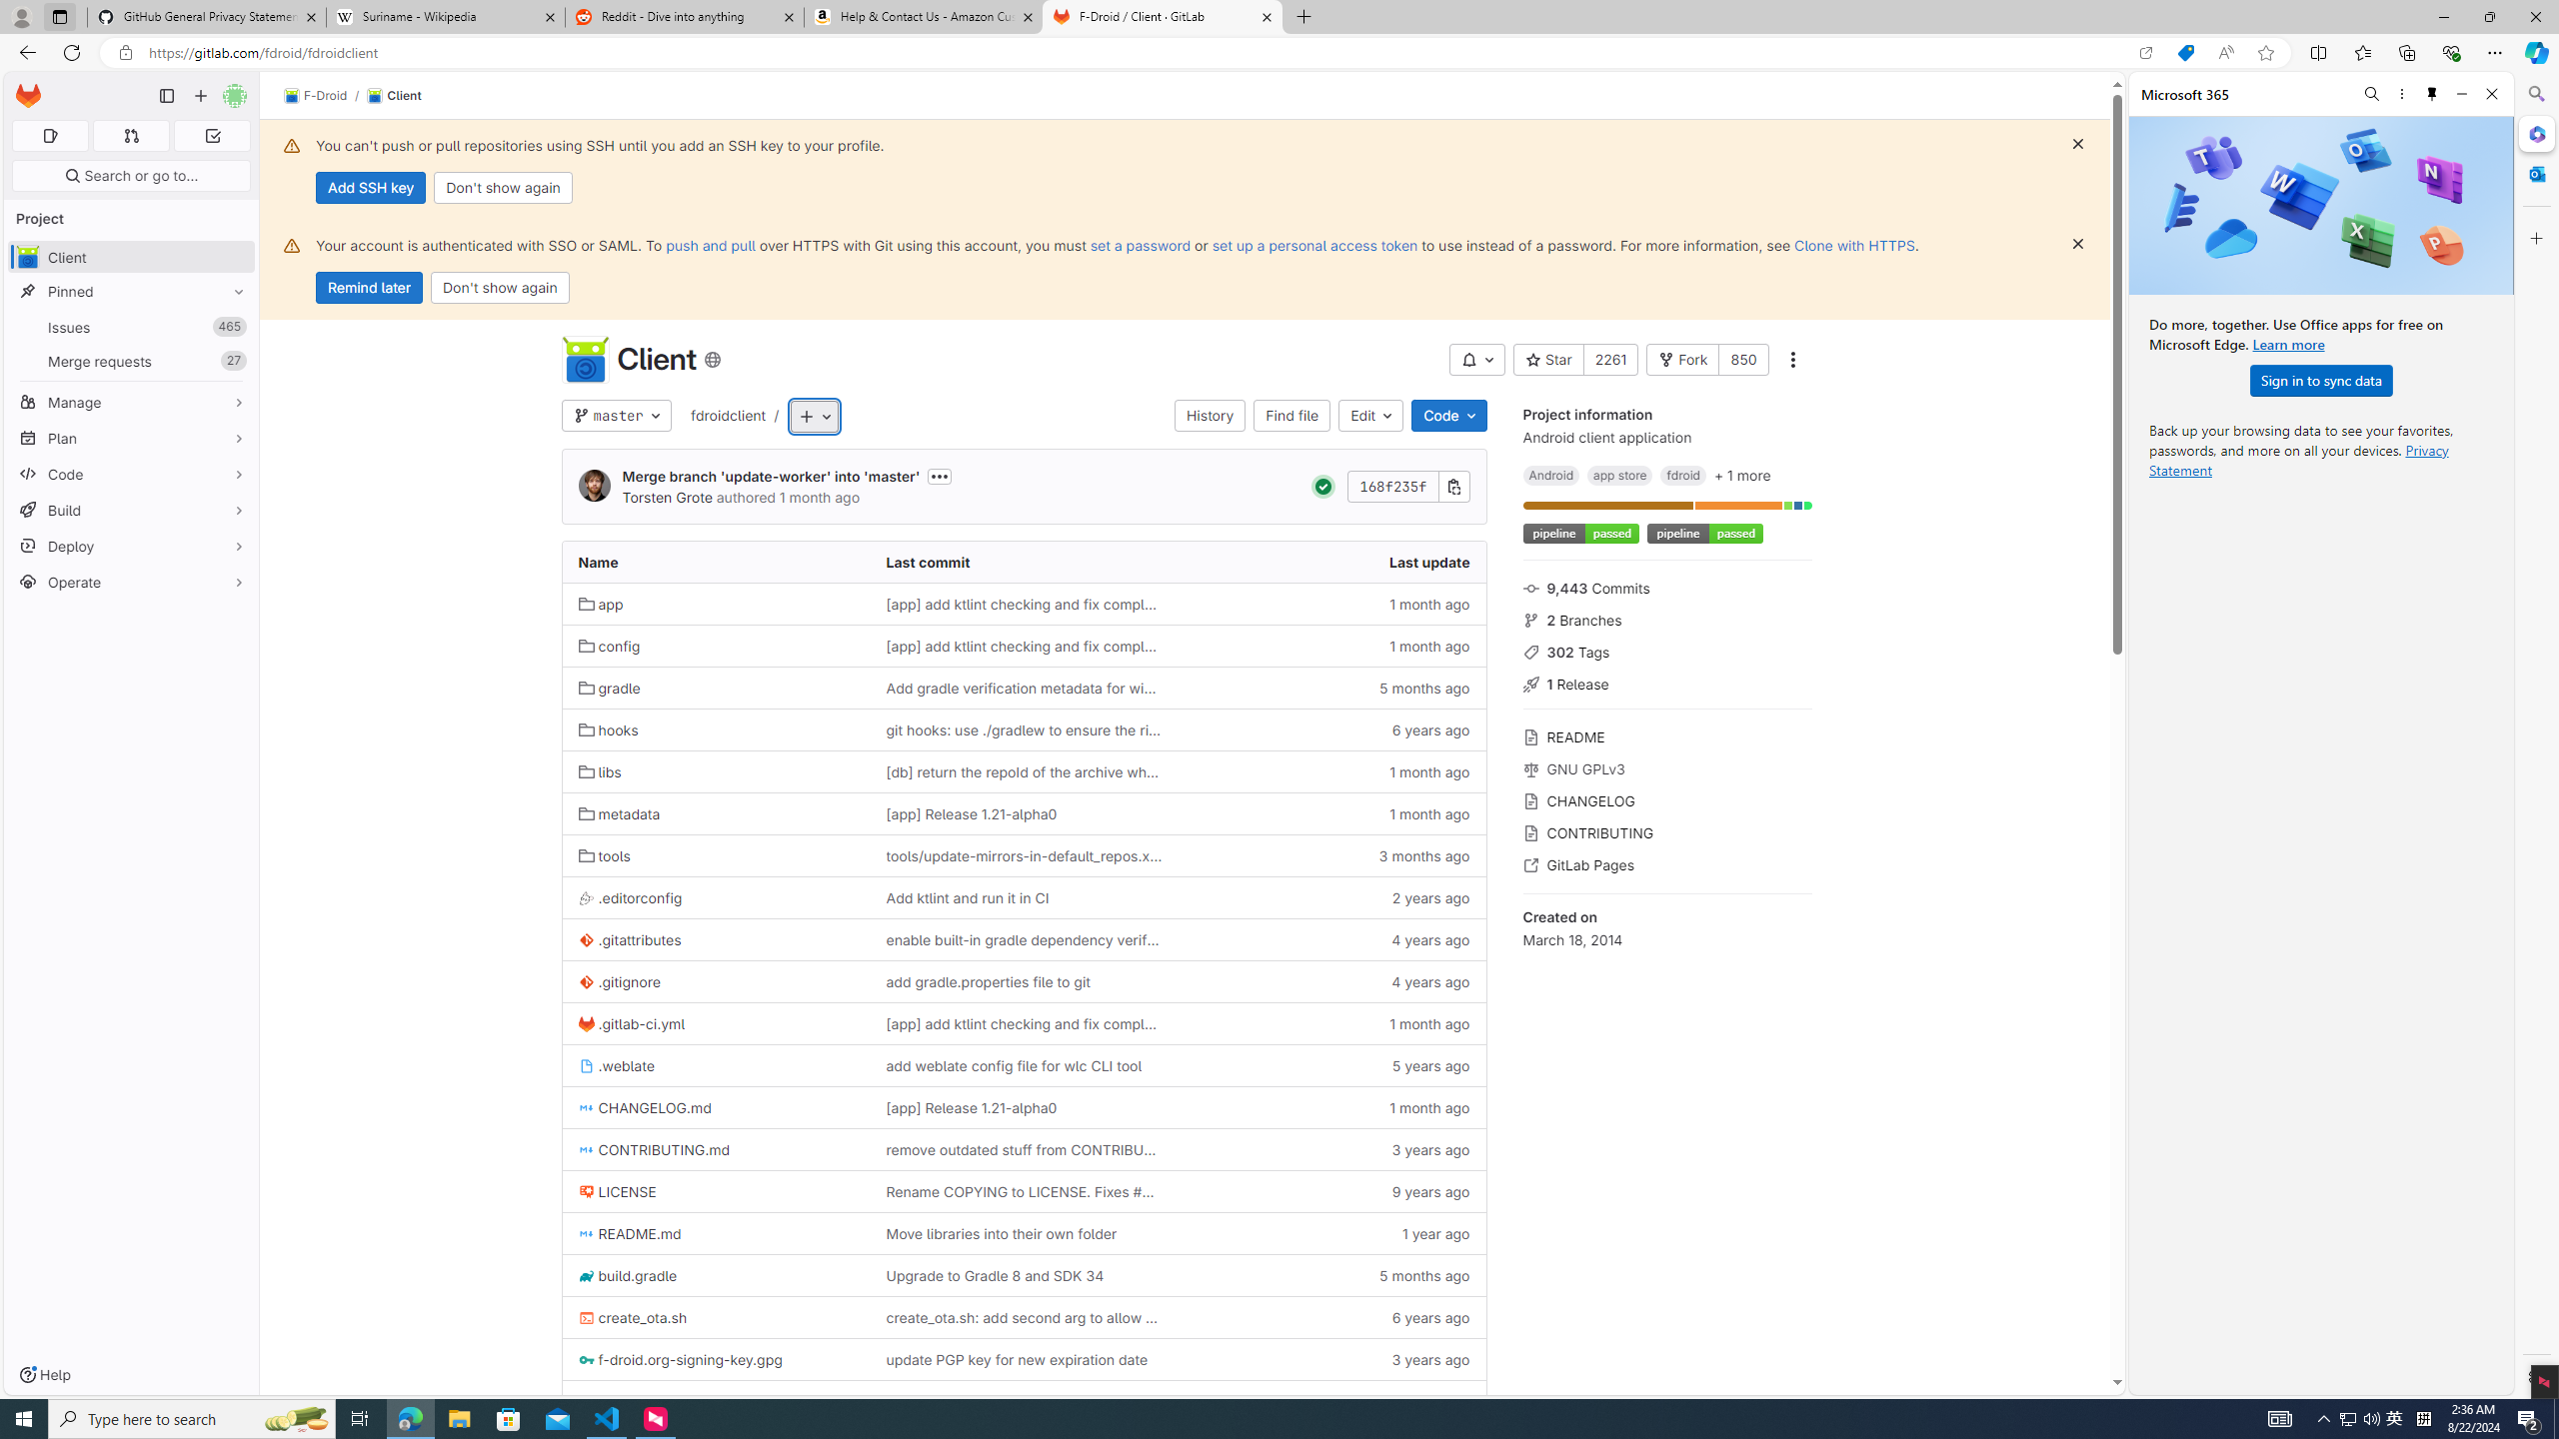 This screenshot has height=1439, width=2559. What do you see at coordinates (1313, 245) in the screenshot?
I see `set up a personal access token` at bounding box center [1313, 245].